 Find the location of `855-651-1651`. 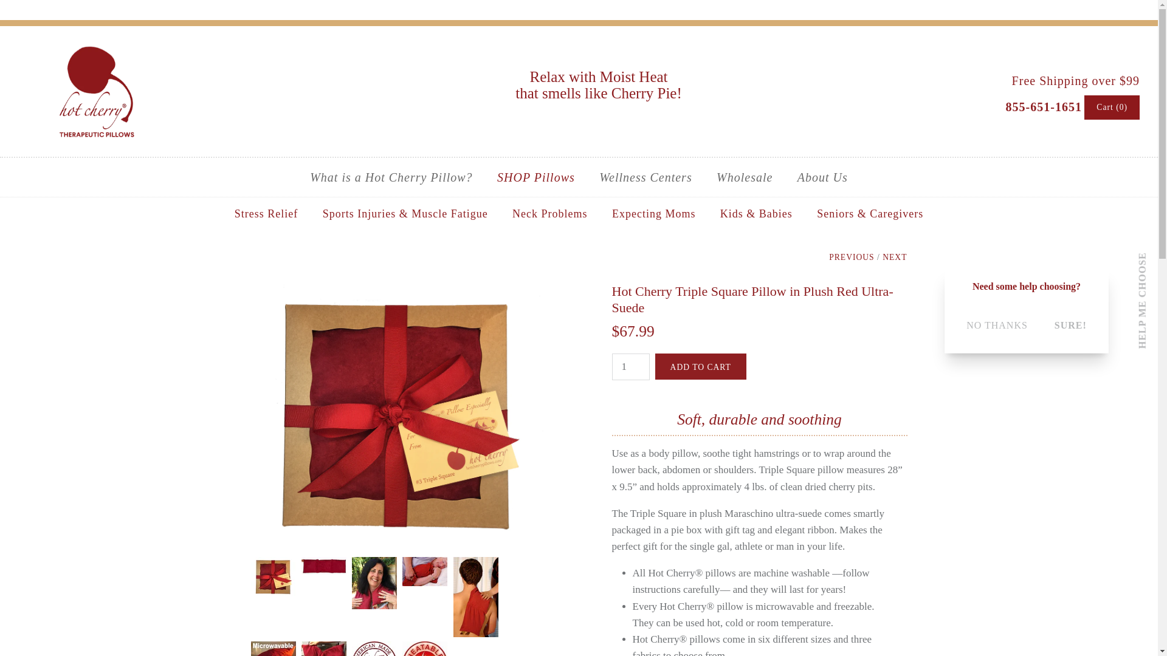

855-651-1651 is located at coordinates (1044, 106).